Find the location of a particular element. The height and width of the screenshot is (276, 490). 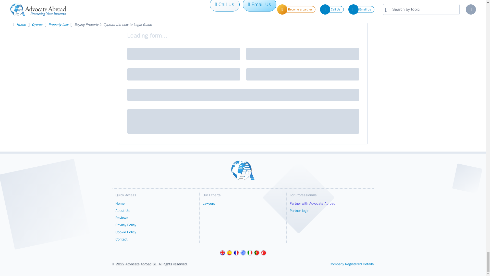

Spanish is located at coordinates (229, 253).